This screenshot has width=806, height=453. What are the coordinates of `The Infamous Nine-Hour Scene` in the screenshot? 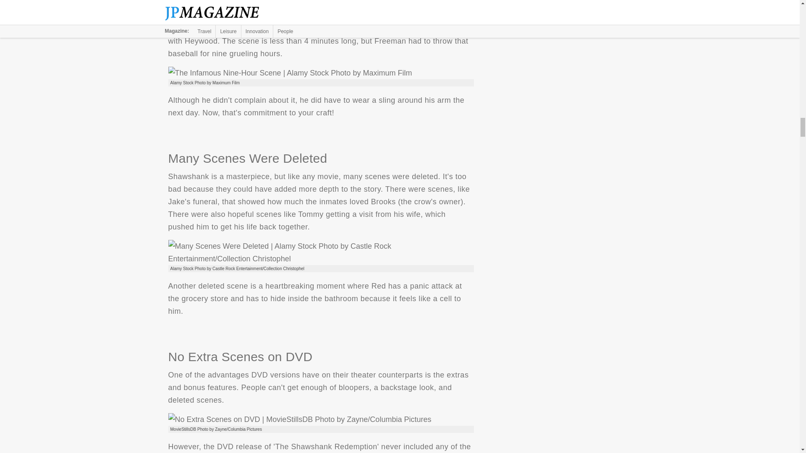 It's located at (290, 73).